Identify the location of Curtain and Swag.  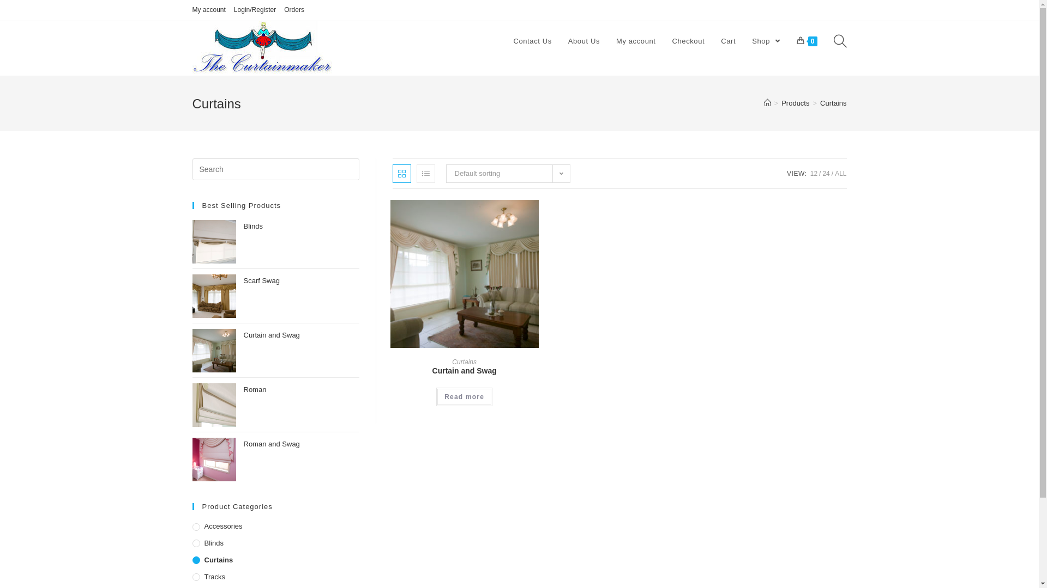
(465, 371).